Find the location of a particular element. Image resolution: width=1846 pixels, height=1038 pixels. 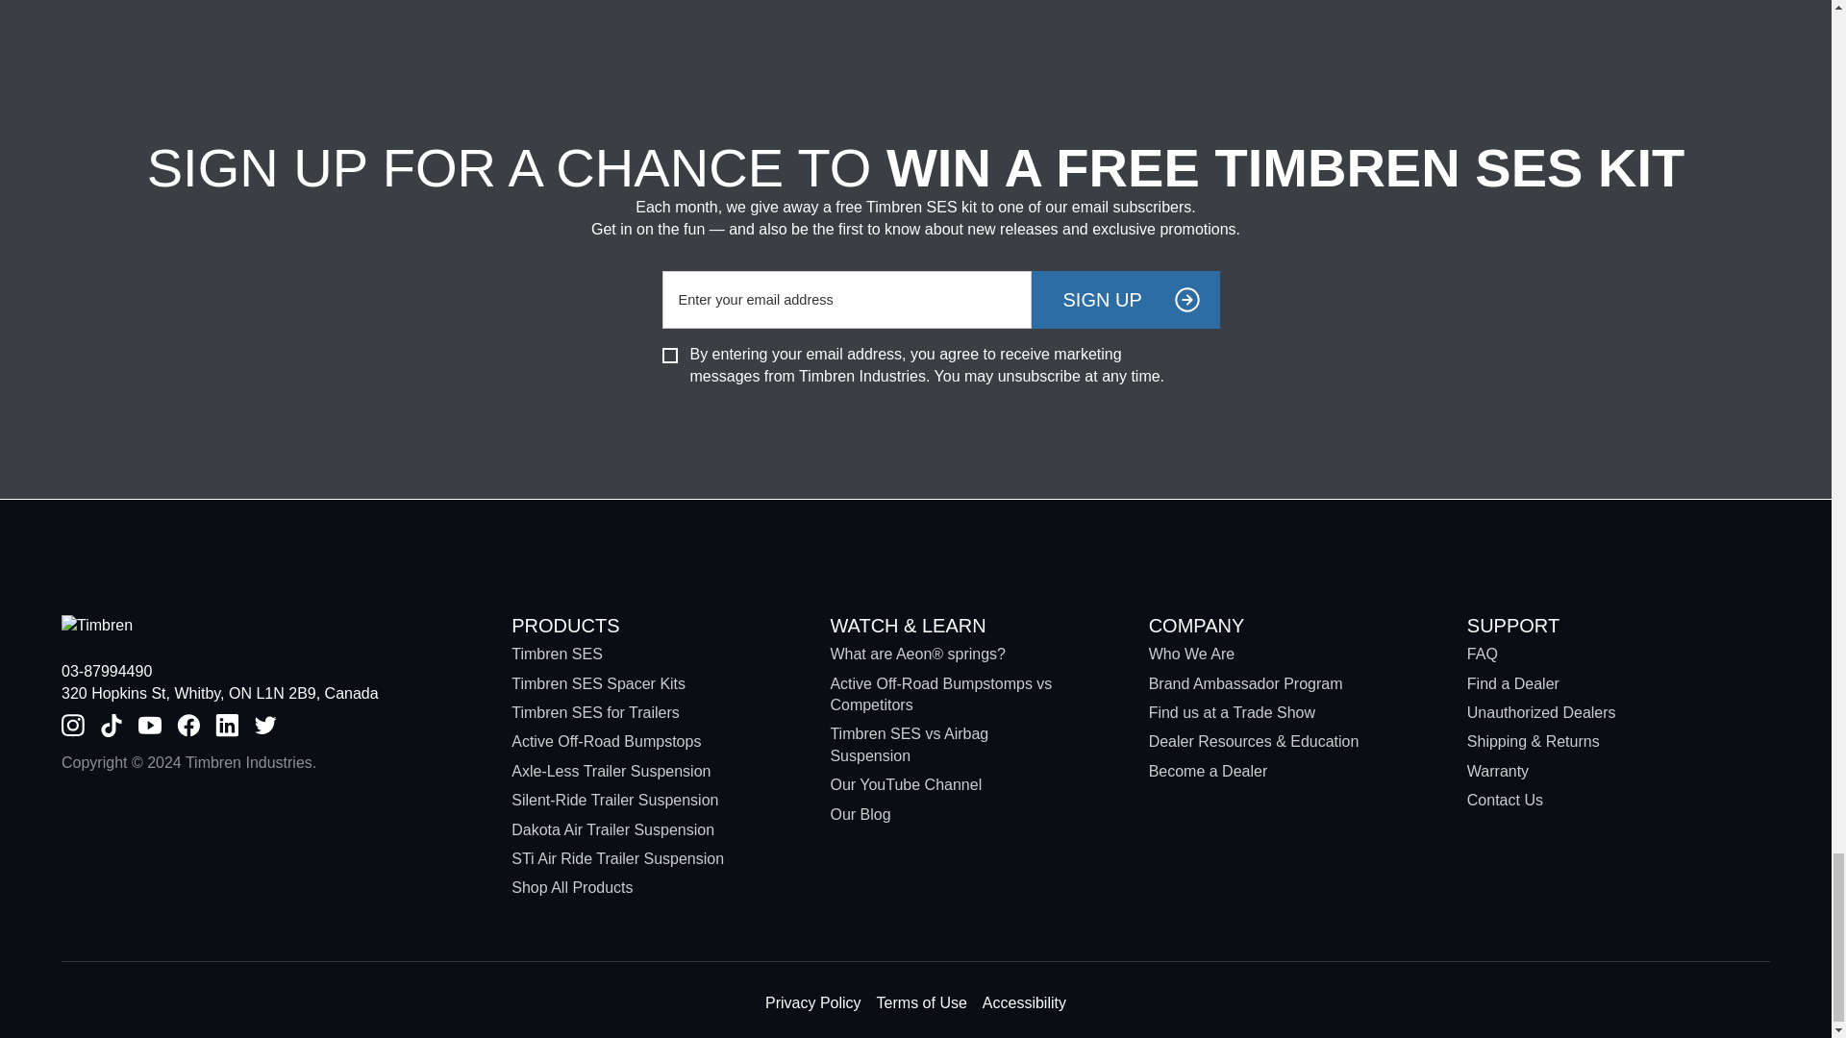

Instagram is located at coordinates (73, 725).